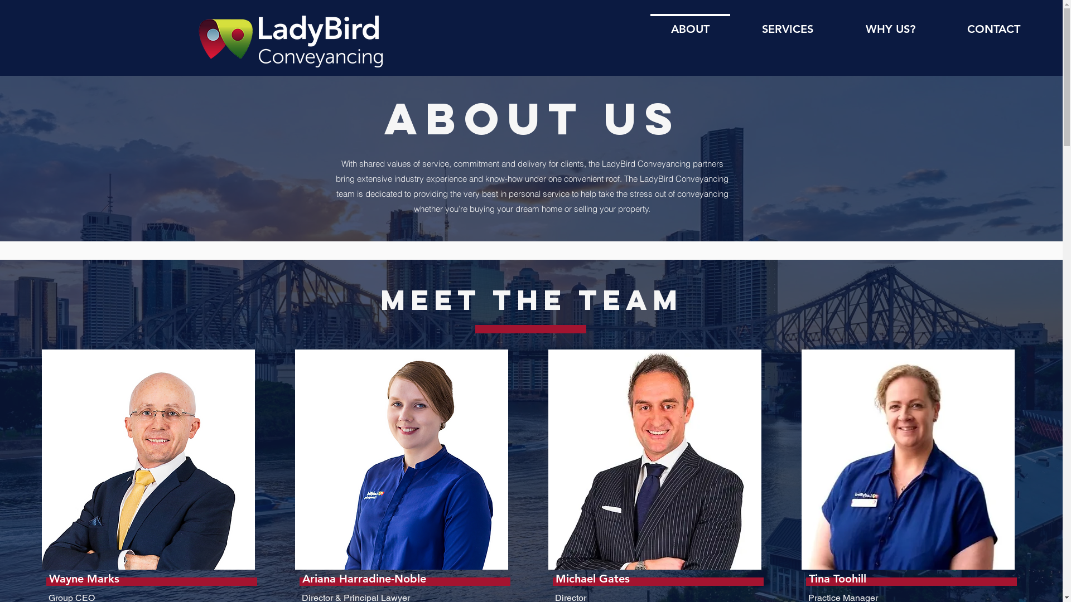  Describe the element at coordinates (993, 25) in the screenshot. I see `CONTACT` at that location.